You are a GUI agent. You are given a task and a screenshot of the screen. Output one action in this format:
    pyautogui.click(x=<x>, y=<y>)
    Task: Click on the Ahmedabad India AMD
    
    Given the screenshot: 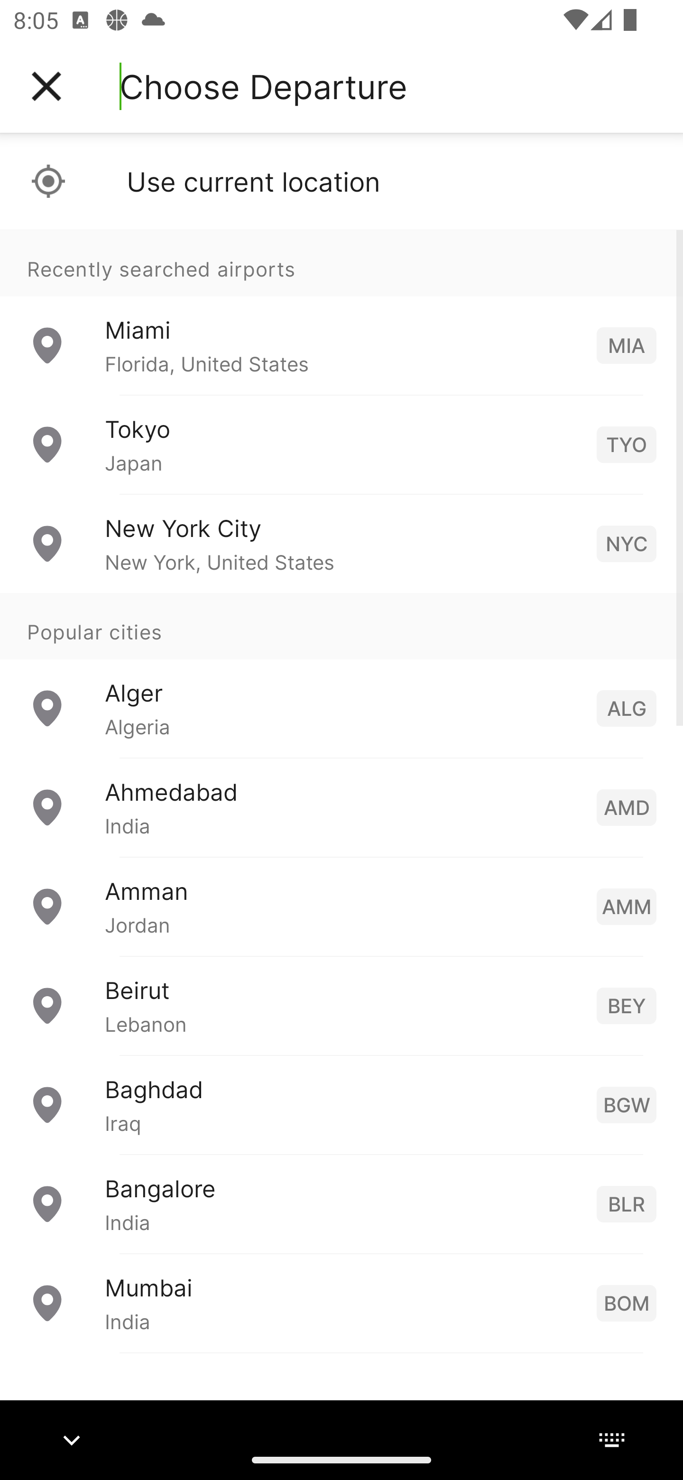 What is the action you would take?
    pyautogui.click(x=341, y=807)
    